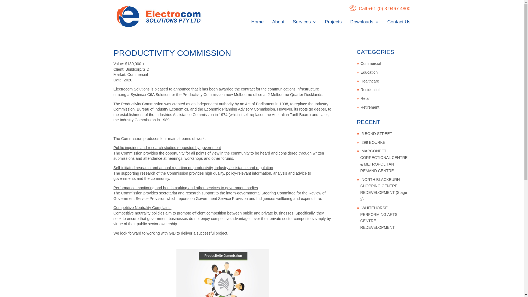 This screenshot has height=297, width=528. I want to click on Commercial, so click(371, 64).